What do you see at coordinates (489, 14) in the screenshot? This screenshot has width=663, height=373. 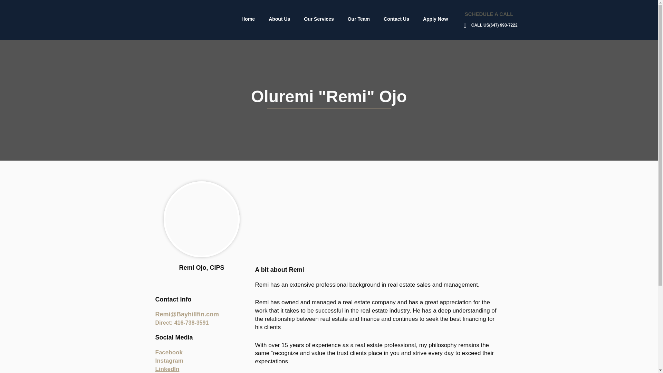 I see `SCHEDULE A CALL` at bounding box center [489, 14].